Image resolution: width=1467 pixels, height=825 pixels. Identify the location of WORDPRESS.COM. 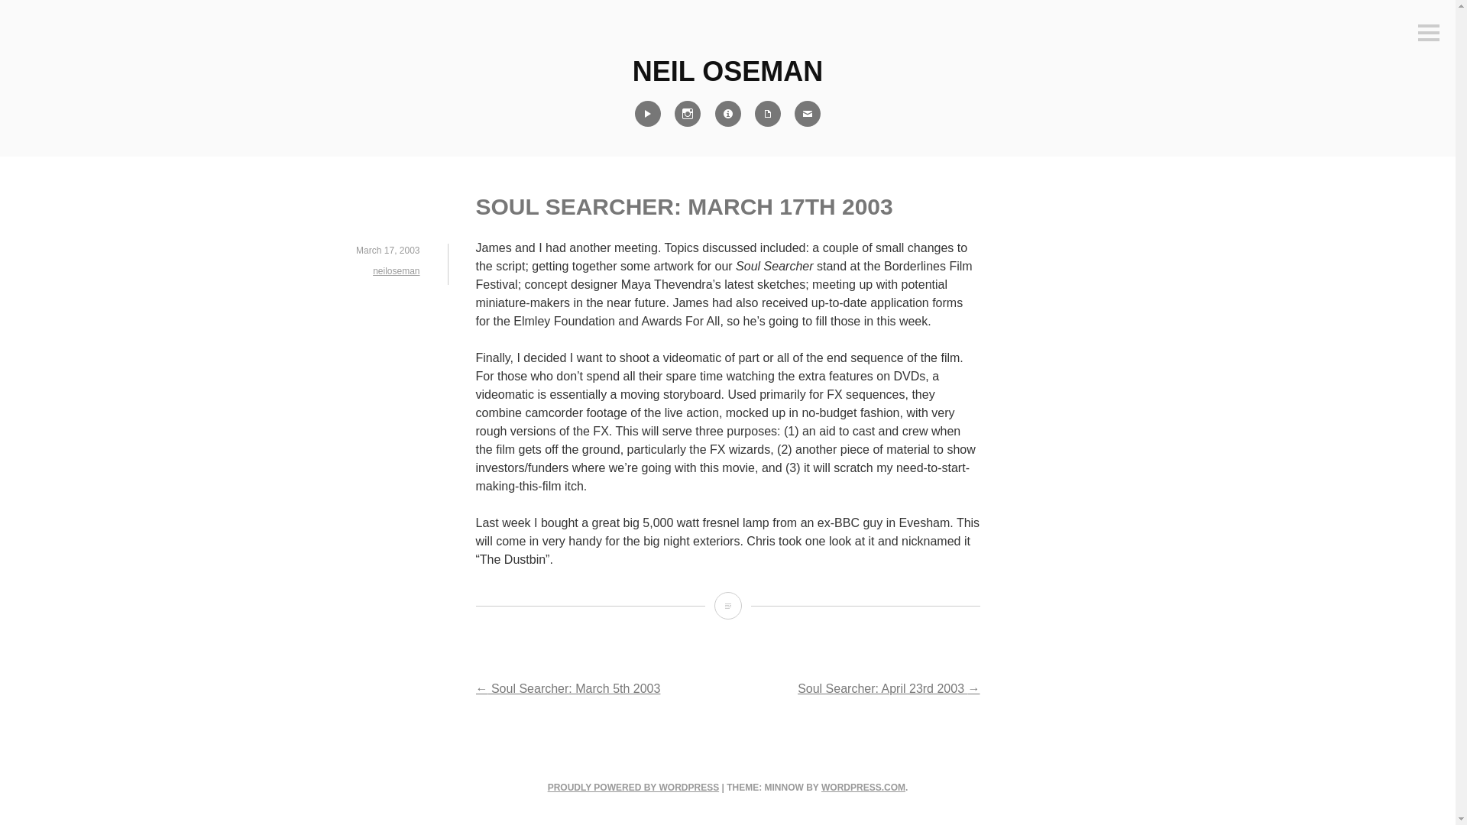
(863, 787).